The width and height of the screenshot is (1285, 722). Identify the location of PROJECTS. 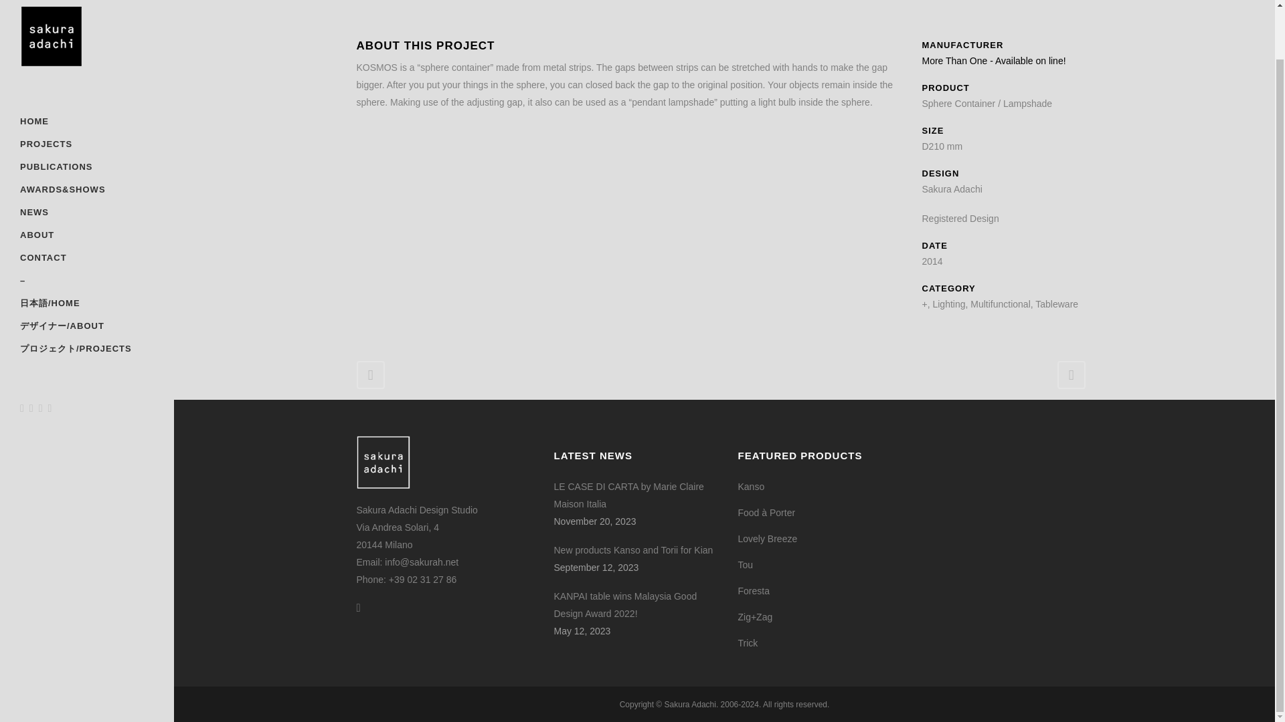
(87, 90).